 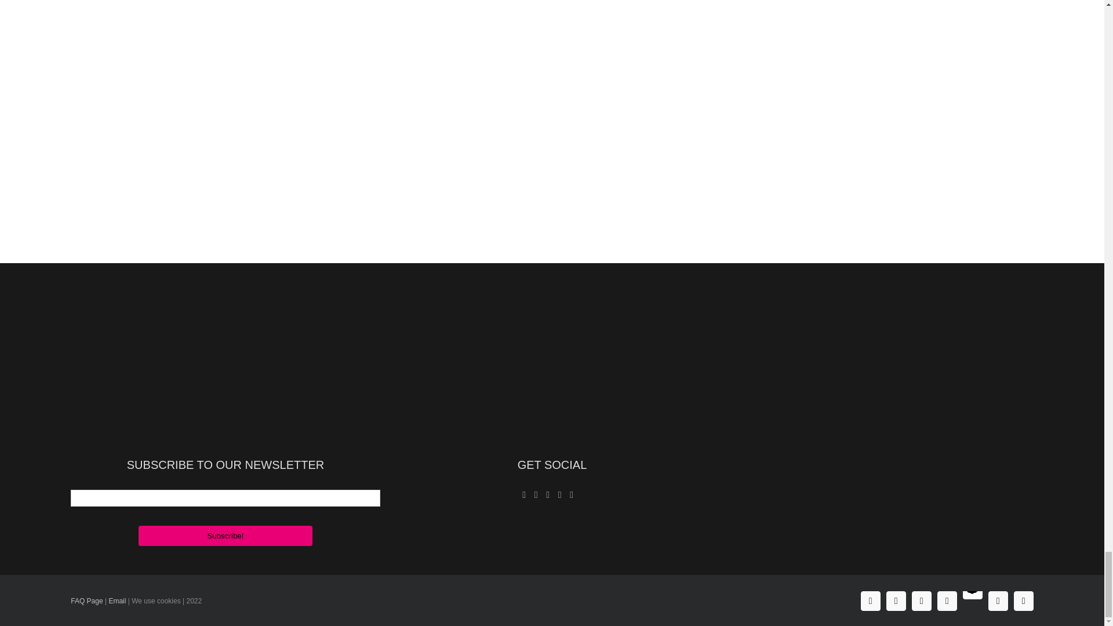 I want to click on Instagram, so click(x=896, y=600).